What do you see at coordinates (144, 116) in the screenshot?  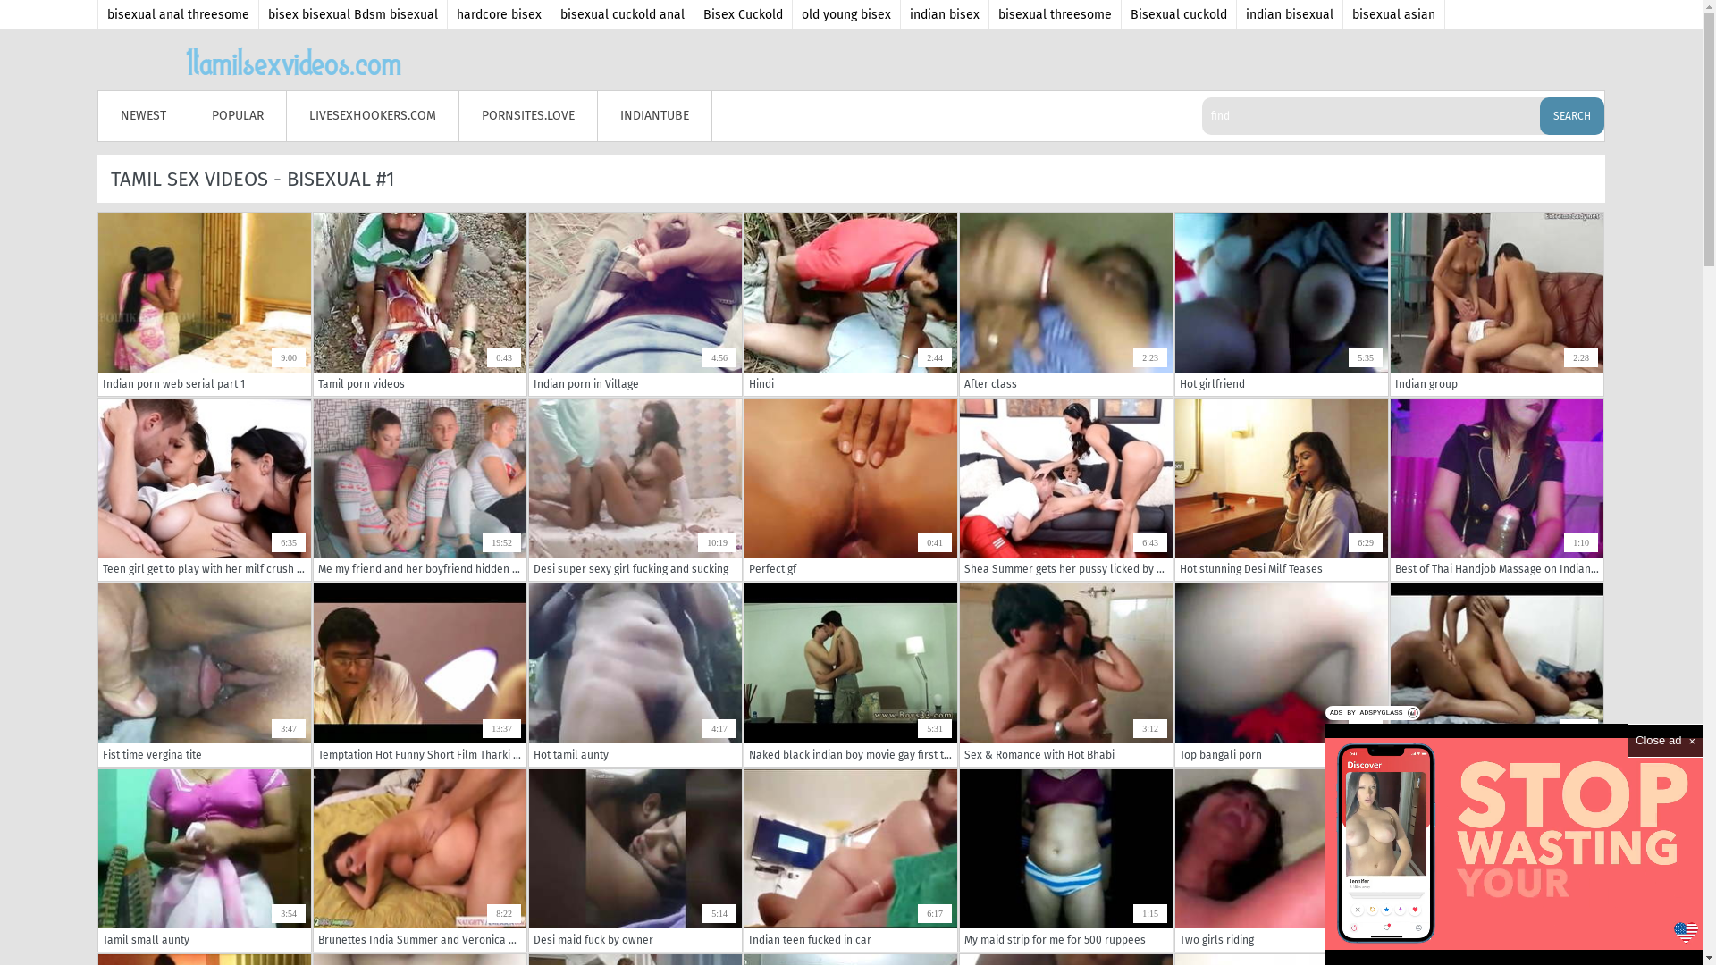 I see `NEWEST` at bounding box center [144, 116].